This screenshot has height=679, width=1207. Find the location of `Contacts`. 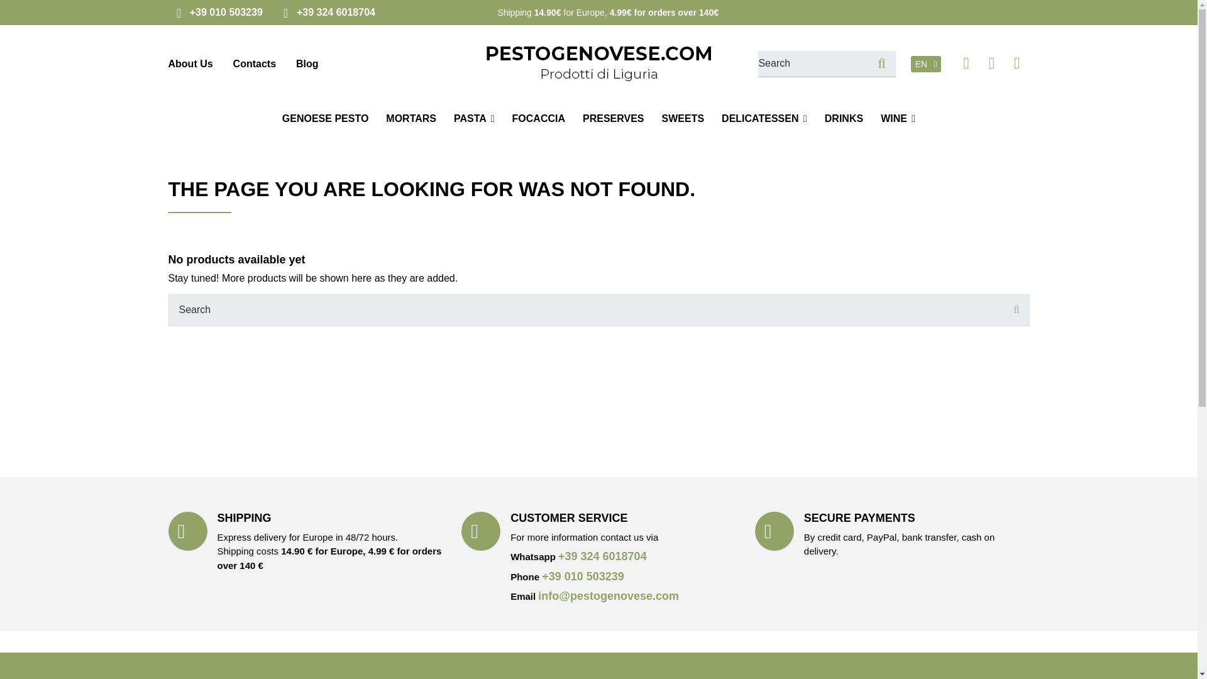

Contacts is located at coordinates (254, 63).